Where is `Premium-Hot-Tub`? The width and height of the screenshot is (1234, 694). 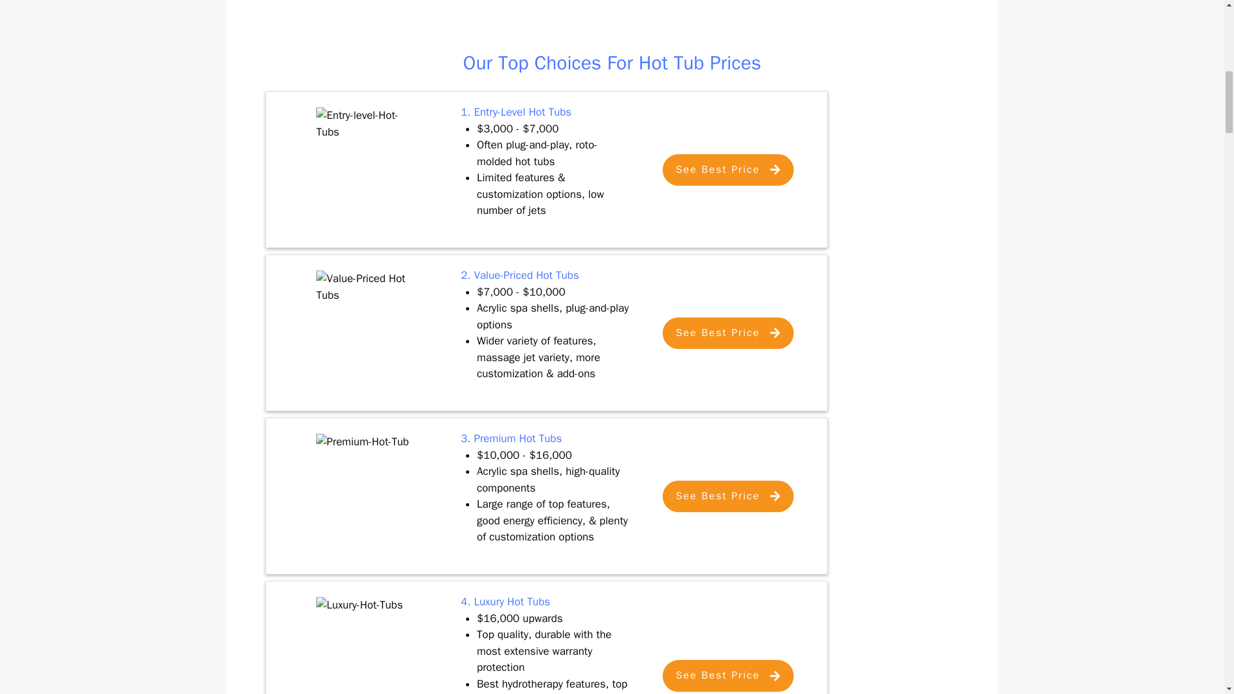
Premium-Hot-Tub is located at coordinates (364, 461).